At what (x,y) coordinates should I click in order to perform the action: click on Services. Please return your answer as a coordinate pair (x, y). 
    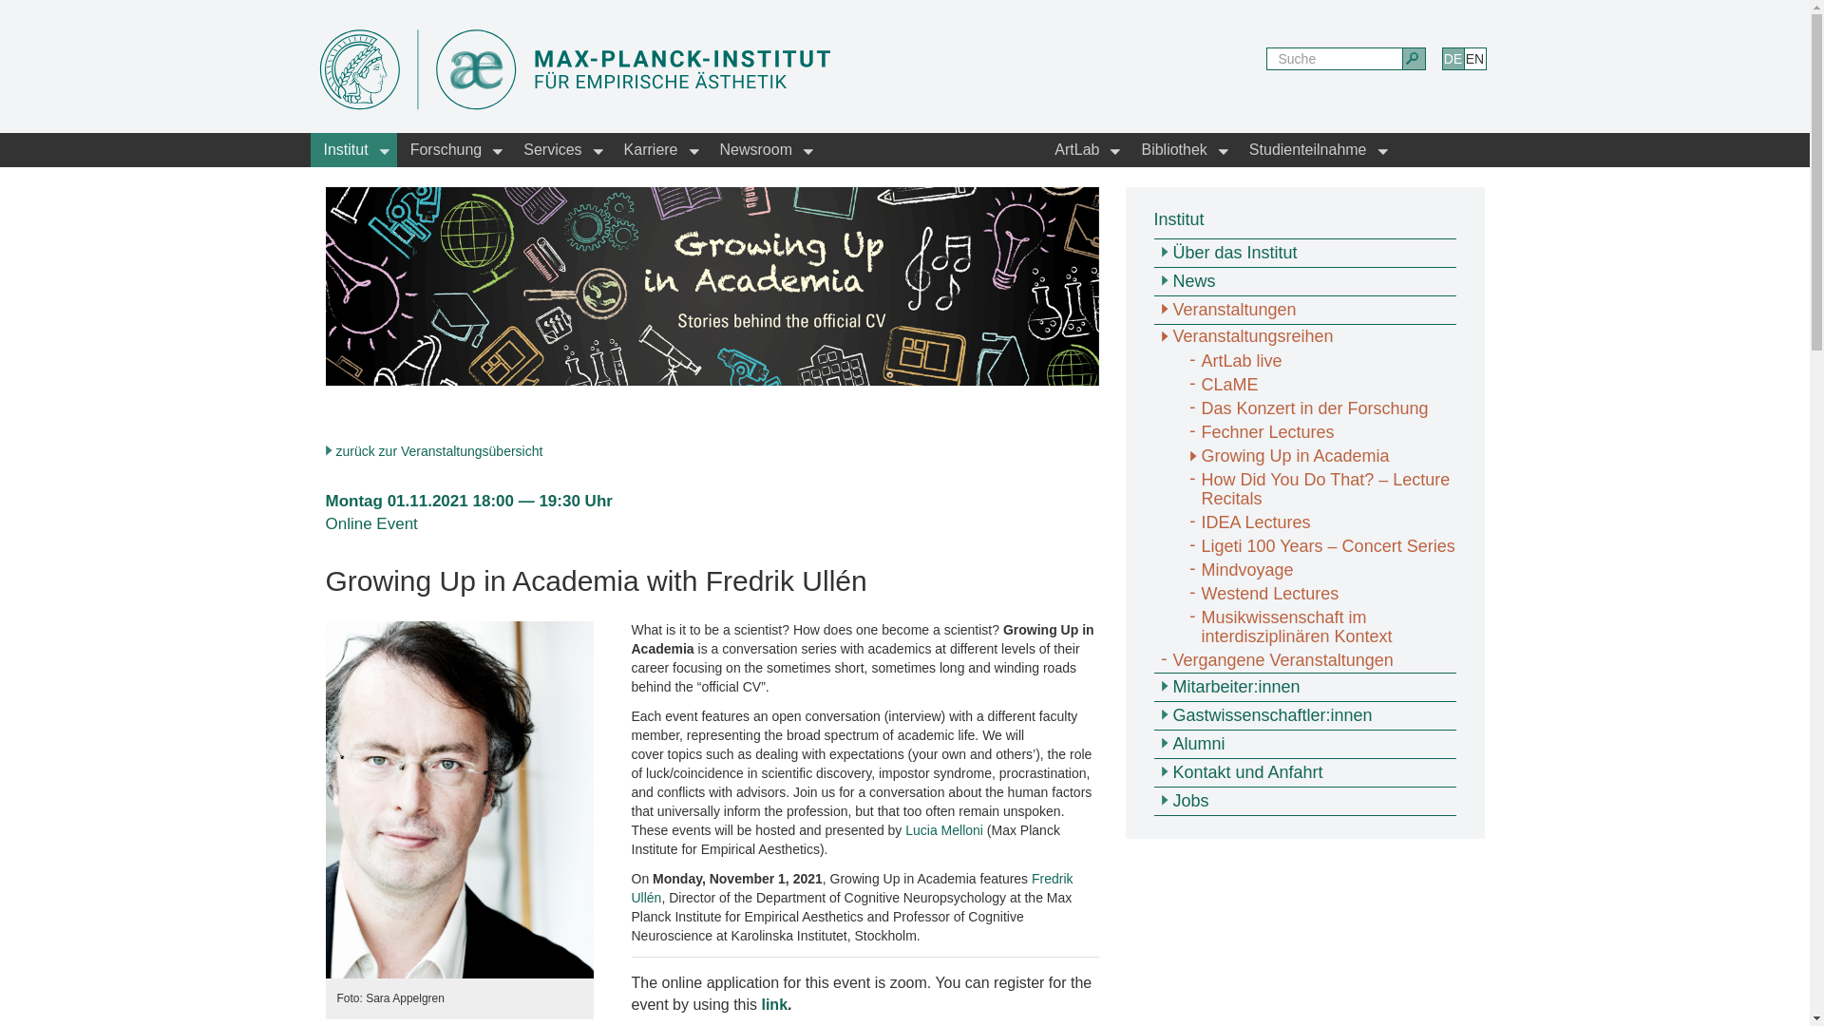
    Looking at the image, I should click on (560, 150).